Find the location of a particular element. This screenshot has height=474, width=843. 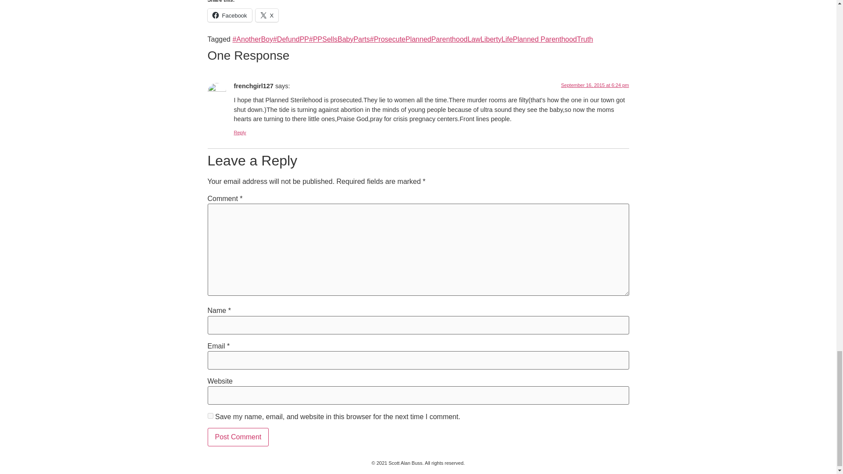

X is located at coordinates (267, 15).